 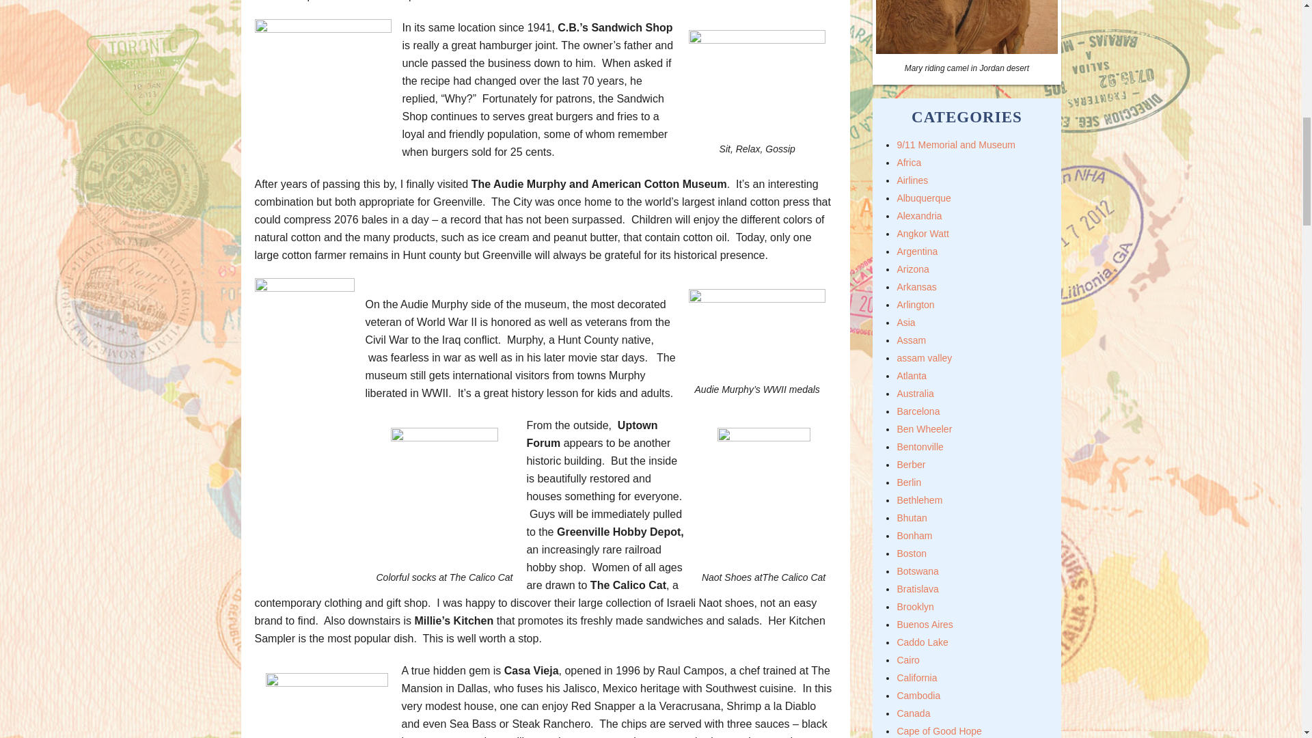 What do you see at coordinates (912, 180) in the screenshot?
I see `Airlines` at bounding box center [912, 180].